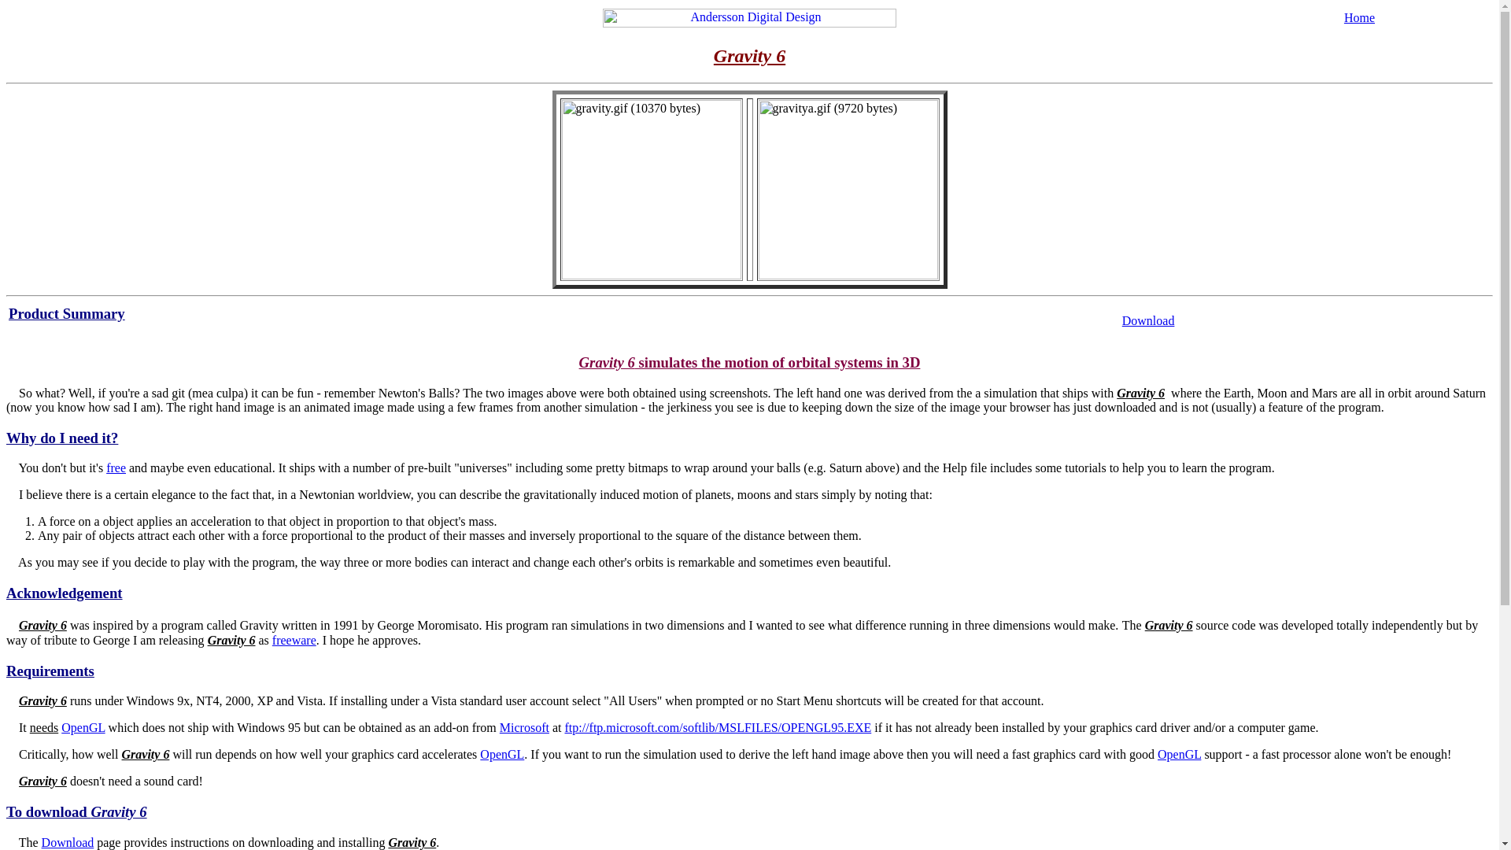 The image size is (1511, 850). Describe the element at coordinates (294, 639) in the screenshot. I see `freeware` at that location.